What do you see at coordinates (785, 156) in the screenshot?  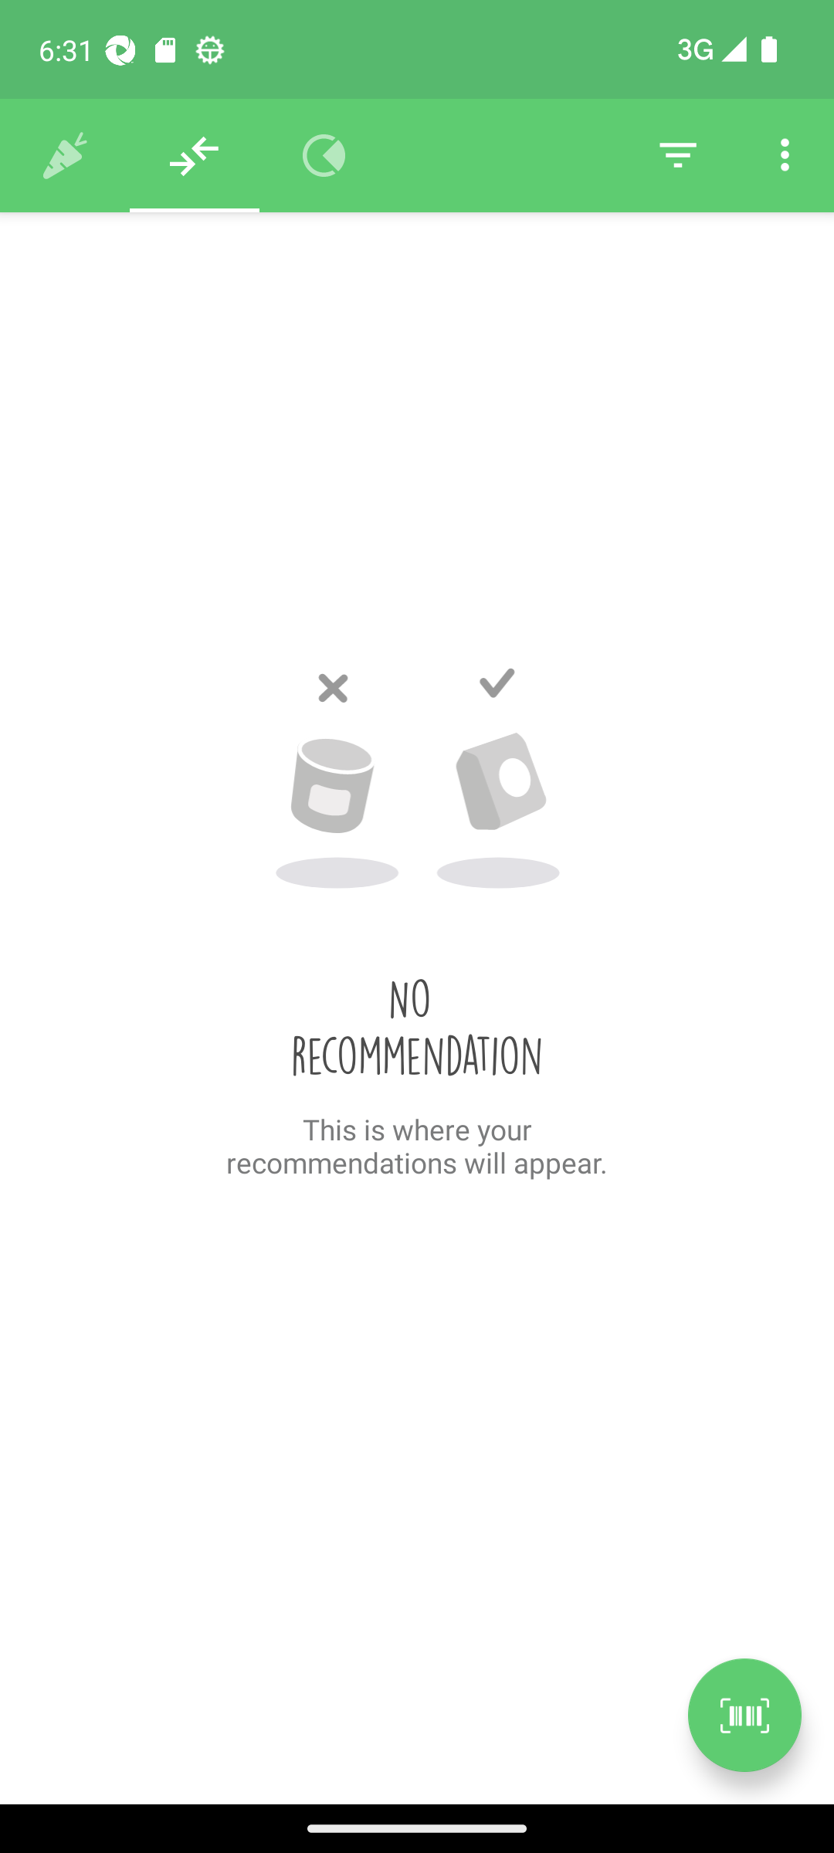 I see `Settings` at bounding box center [785, 156].